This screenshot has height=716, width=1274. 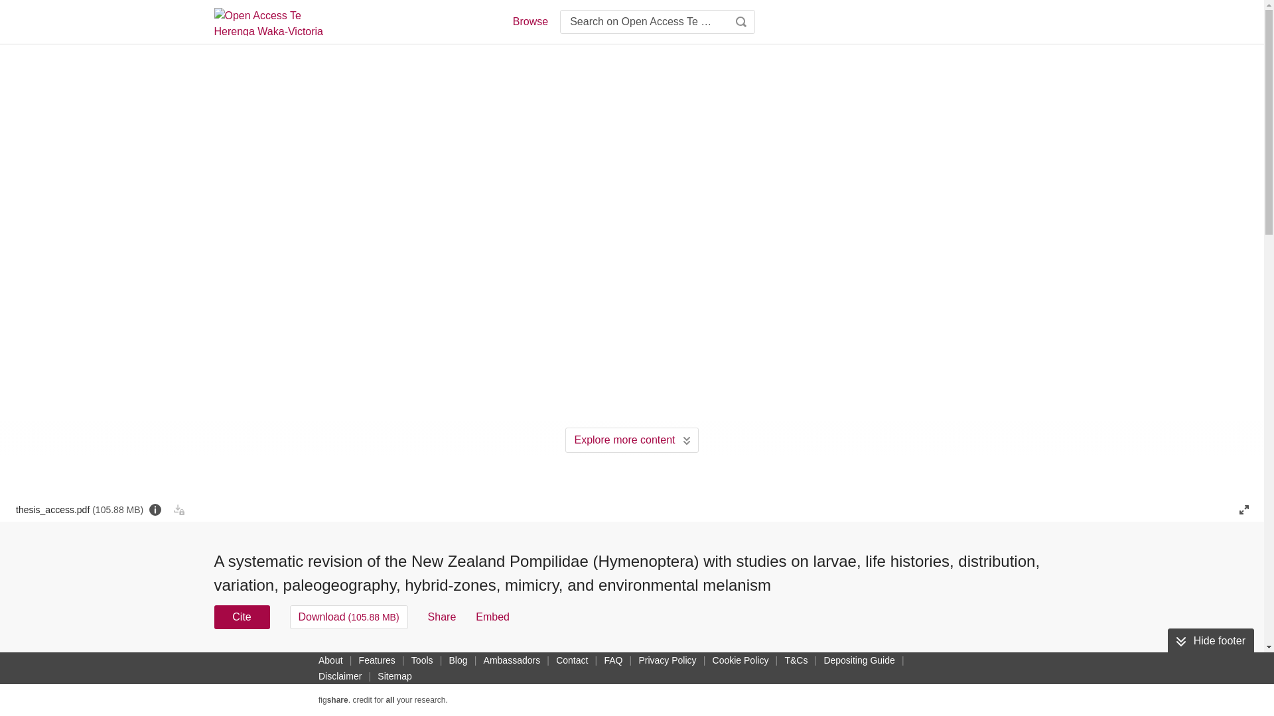 I want to click on Embed, so click(x=492, y=617).